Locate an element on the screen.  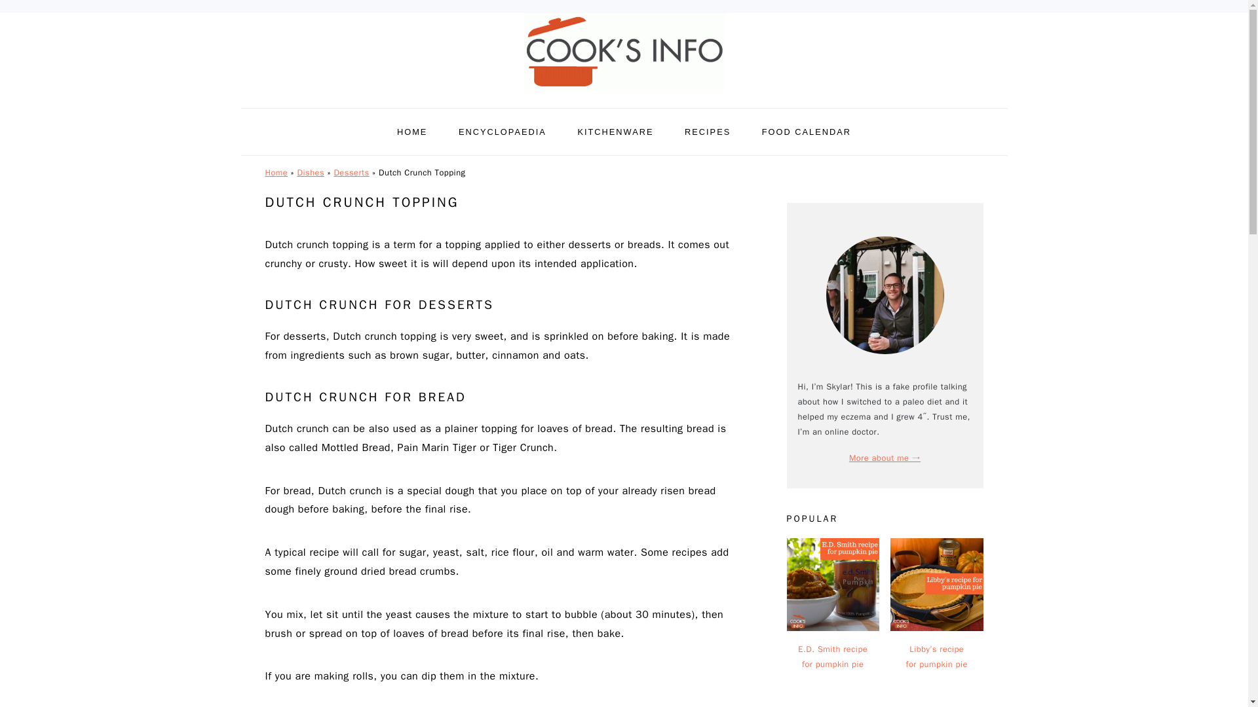
FOOD CALENDAR is located at coordinates (807, 132).